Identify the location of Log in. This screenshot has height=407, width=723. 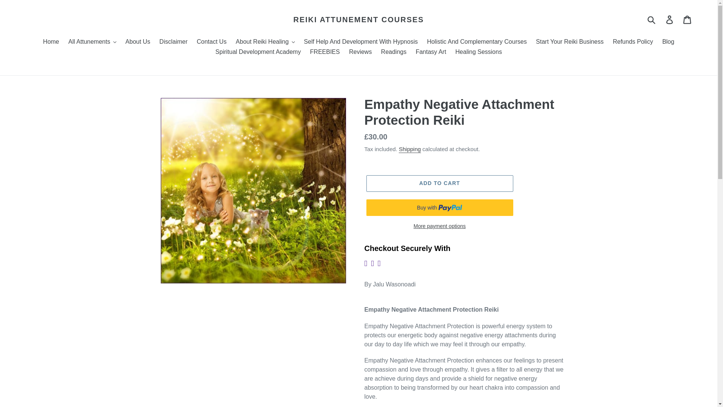
(670, 20).